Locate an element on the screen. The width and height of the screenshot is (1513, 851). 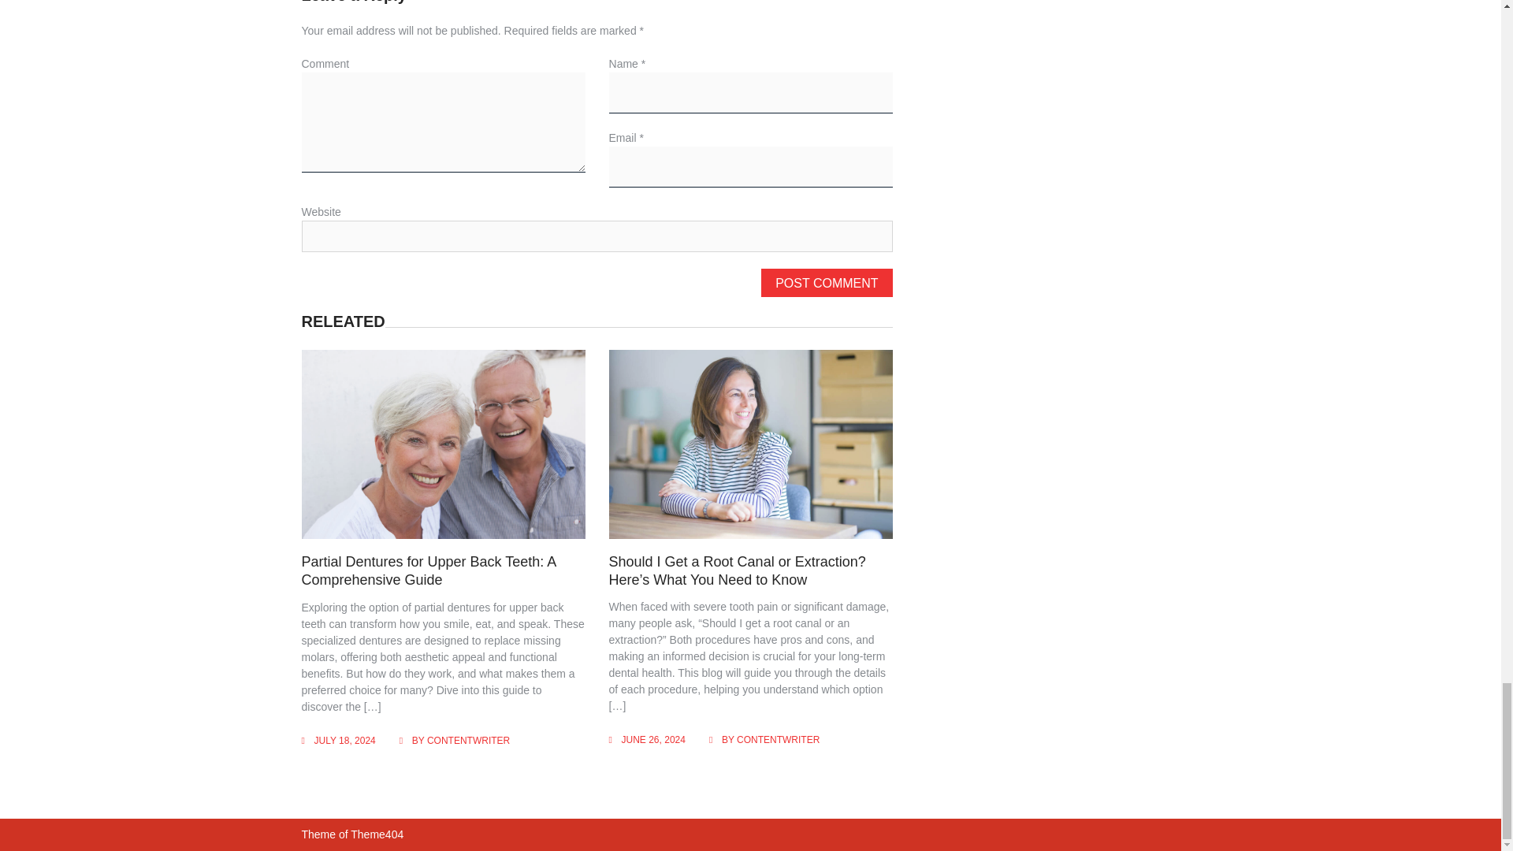
Post Comment is located at coordinates (826, 282).